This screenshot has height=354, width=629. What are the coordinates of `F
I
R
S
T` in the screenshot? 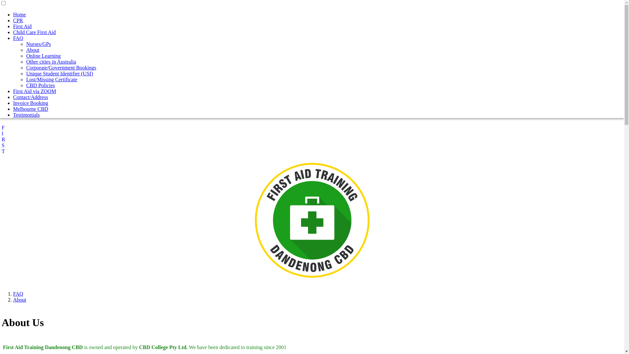 It's located at (3, 140).